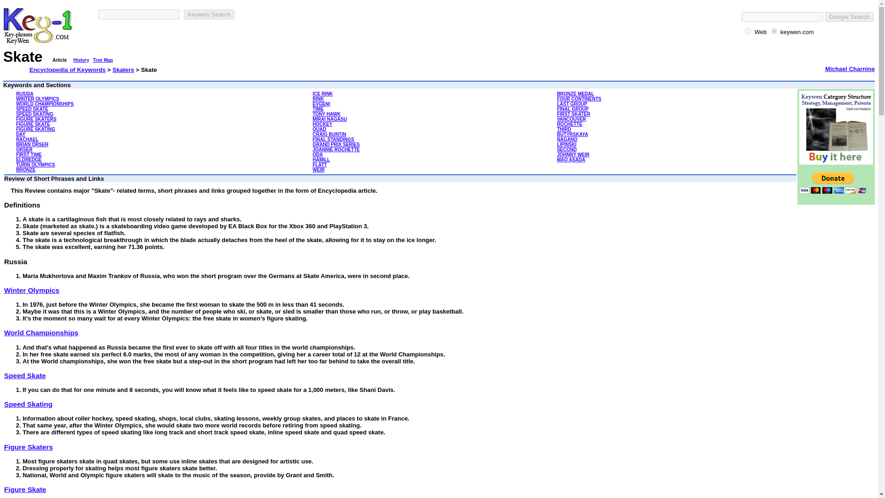 This screenshot has width=885, height=498. What do you see at coordinates (322, 94) in the screenshot?
I see `ICE RINK` at bounding box center [322, 94].